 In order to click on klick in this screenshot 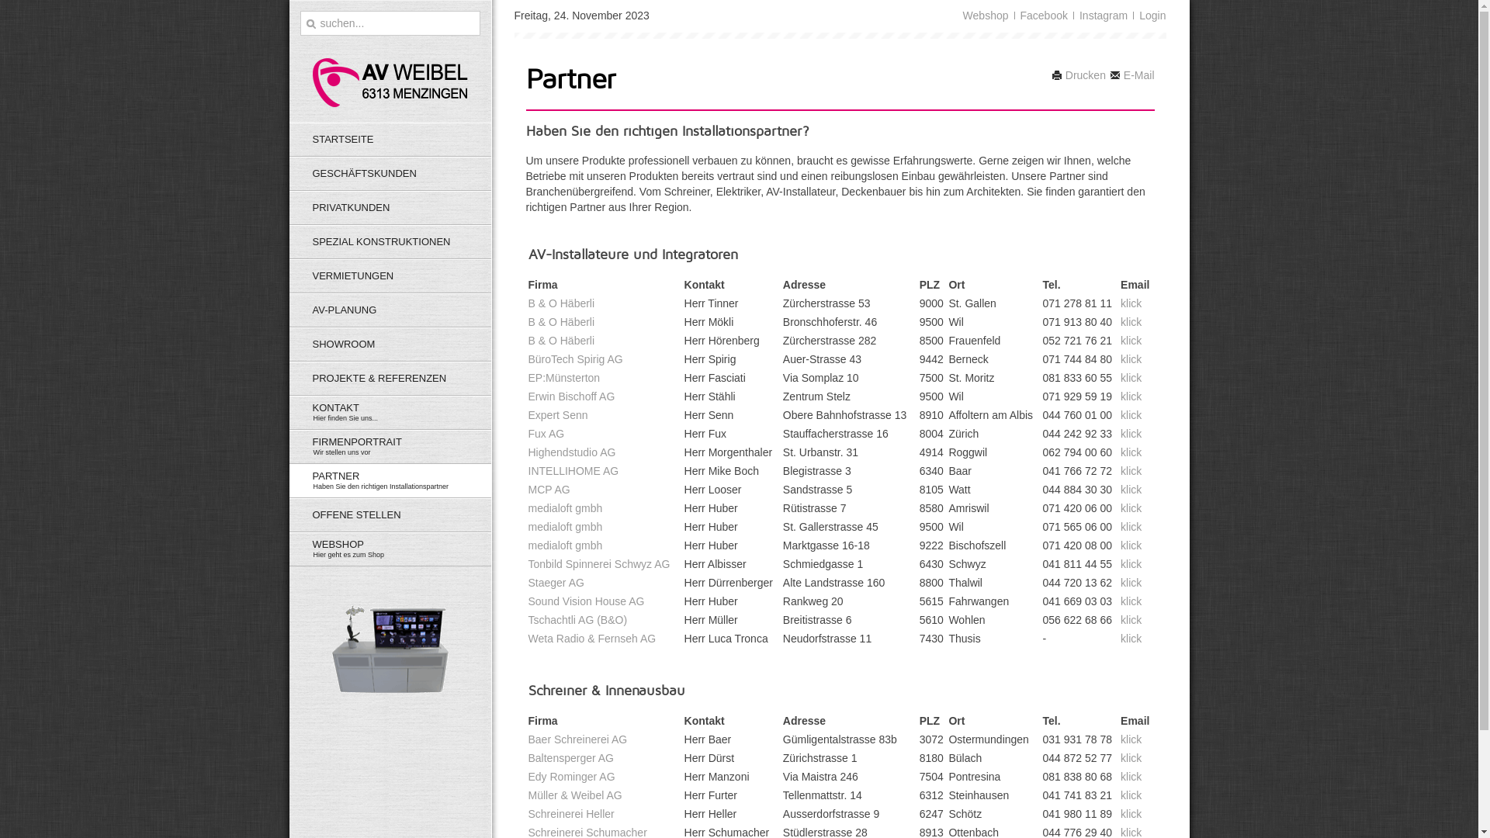, I will do `click(1131, 758)`.